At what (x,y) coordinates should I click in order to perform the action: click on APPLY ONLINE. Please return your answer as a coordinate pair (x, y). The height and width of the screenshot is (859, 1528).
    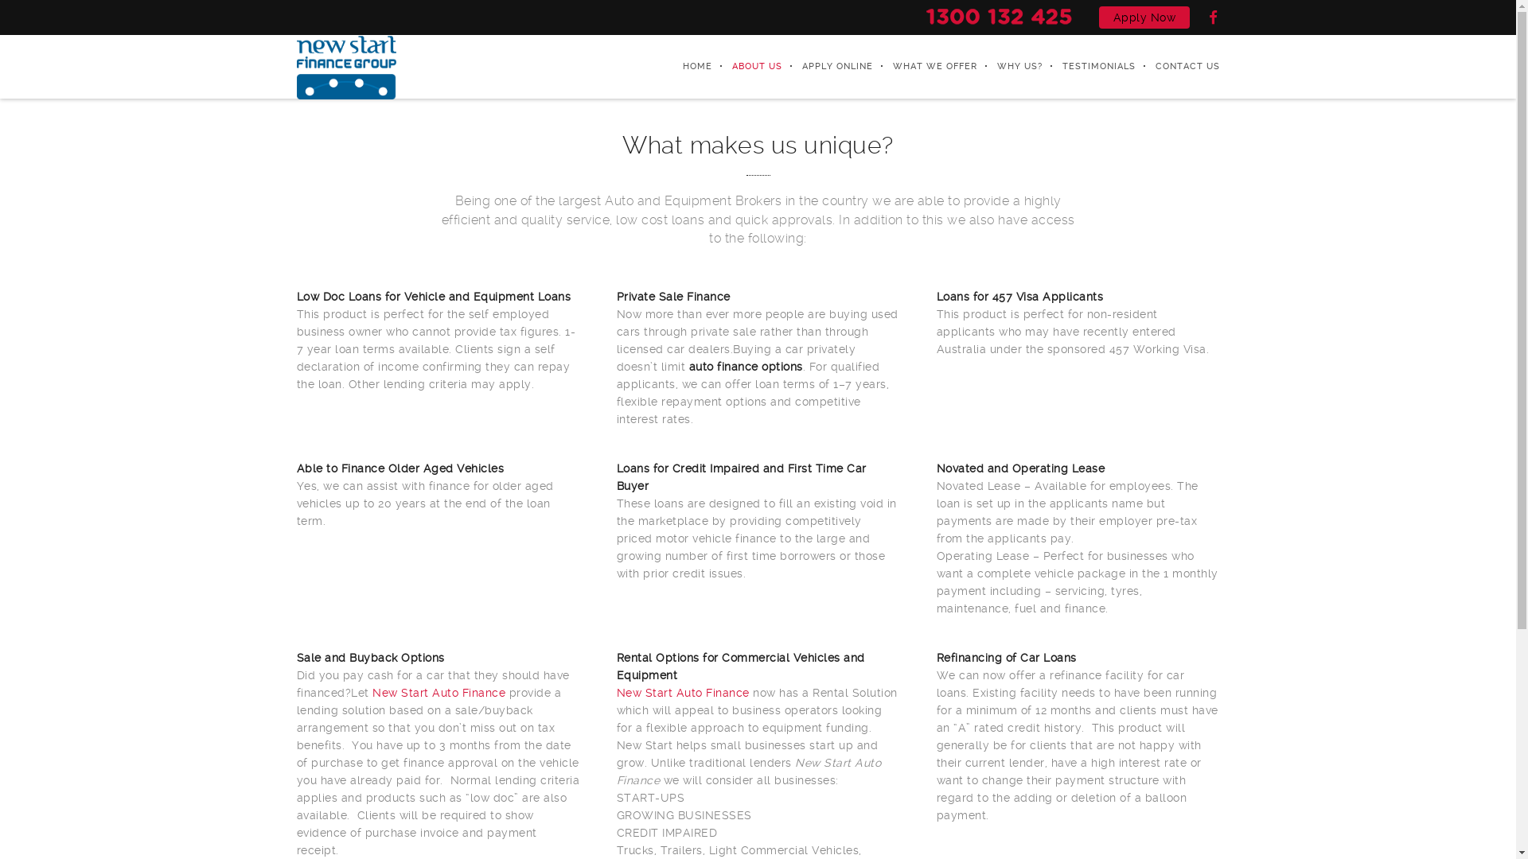
    Looking at the image, I should click on (827, 67).